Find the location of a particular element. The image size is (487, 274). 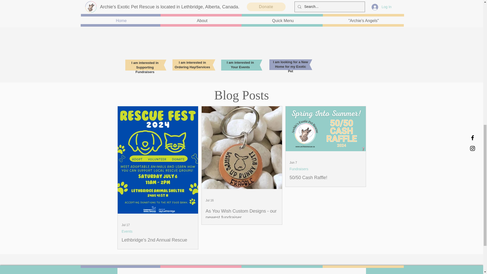

Events is located at coordinates (127, 231).